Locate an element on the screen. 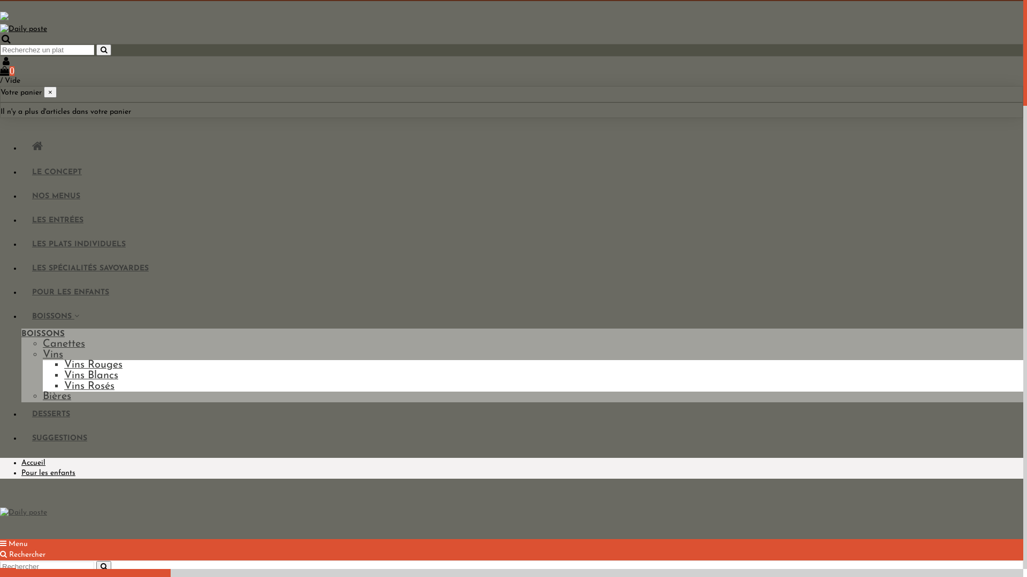  Pour les enfants is located at coordinates (48, 473).